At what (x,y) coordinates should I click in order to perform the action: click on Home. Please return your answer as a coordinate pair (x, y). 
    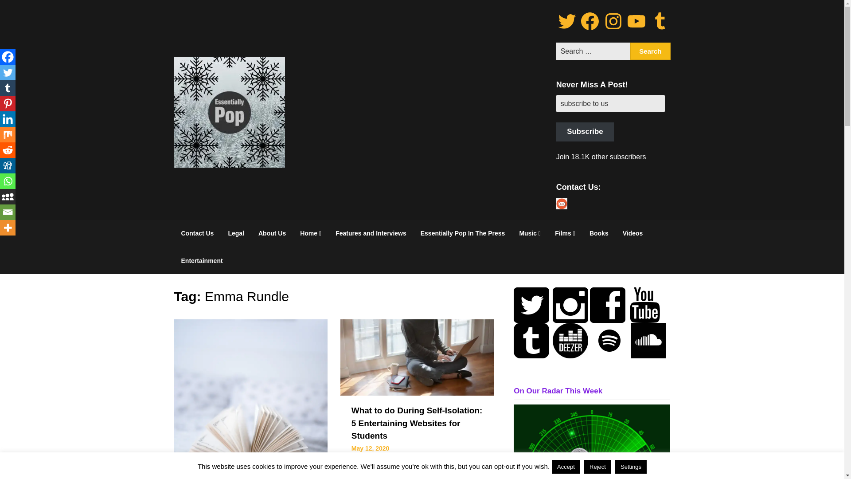
    Looking at the image, I should click on (310, 233).